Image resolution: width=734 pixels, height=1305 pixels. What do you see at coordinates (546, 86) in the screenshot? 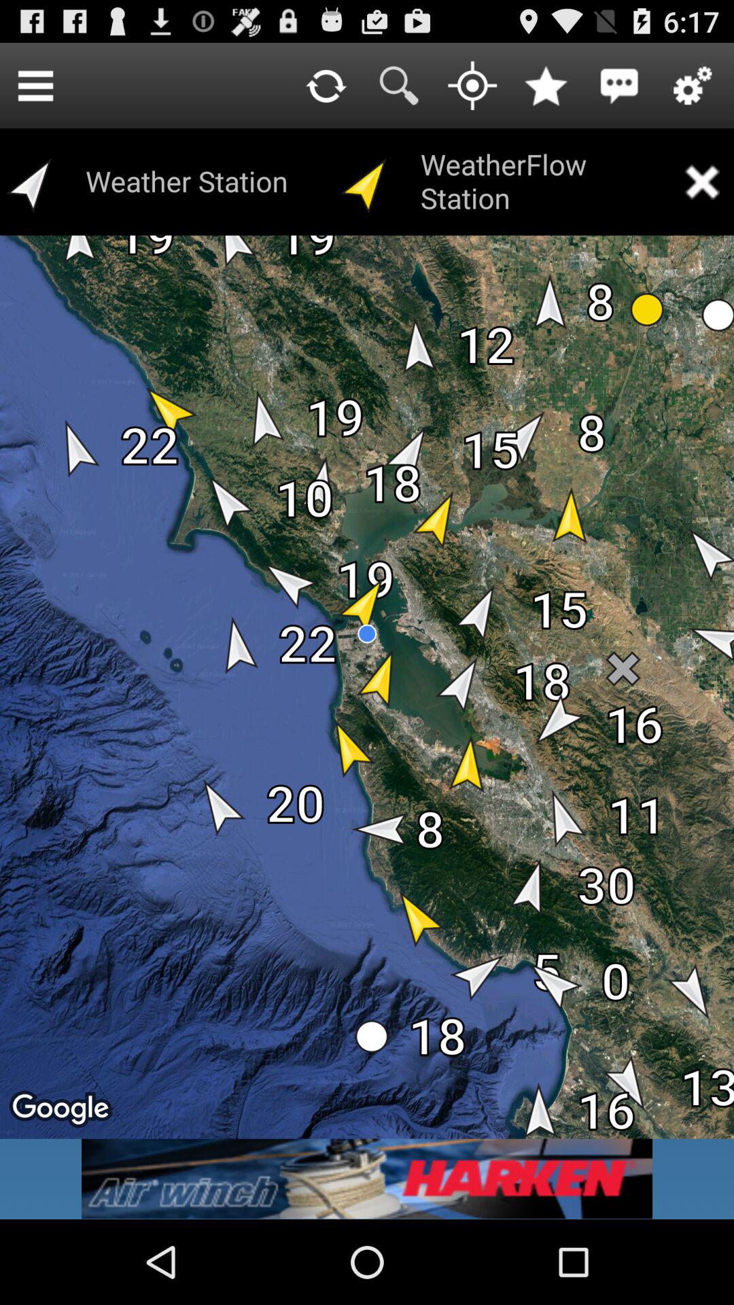
I see `mark as favorite` at bounding box center [546, 86].